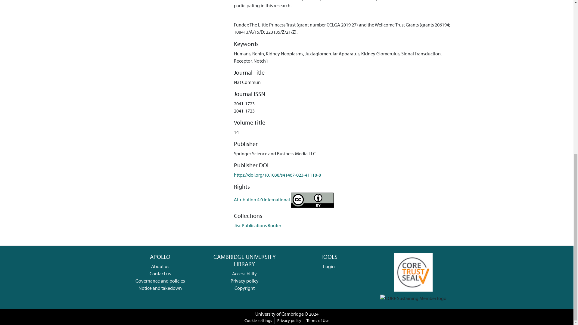  Describe the element at coordinates (160, 273) in the screenshot. I see `Contact us` at that location.